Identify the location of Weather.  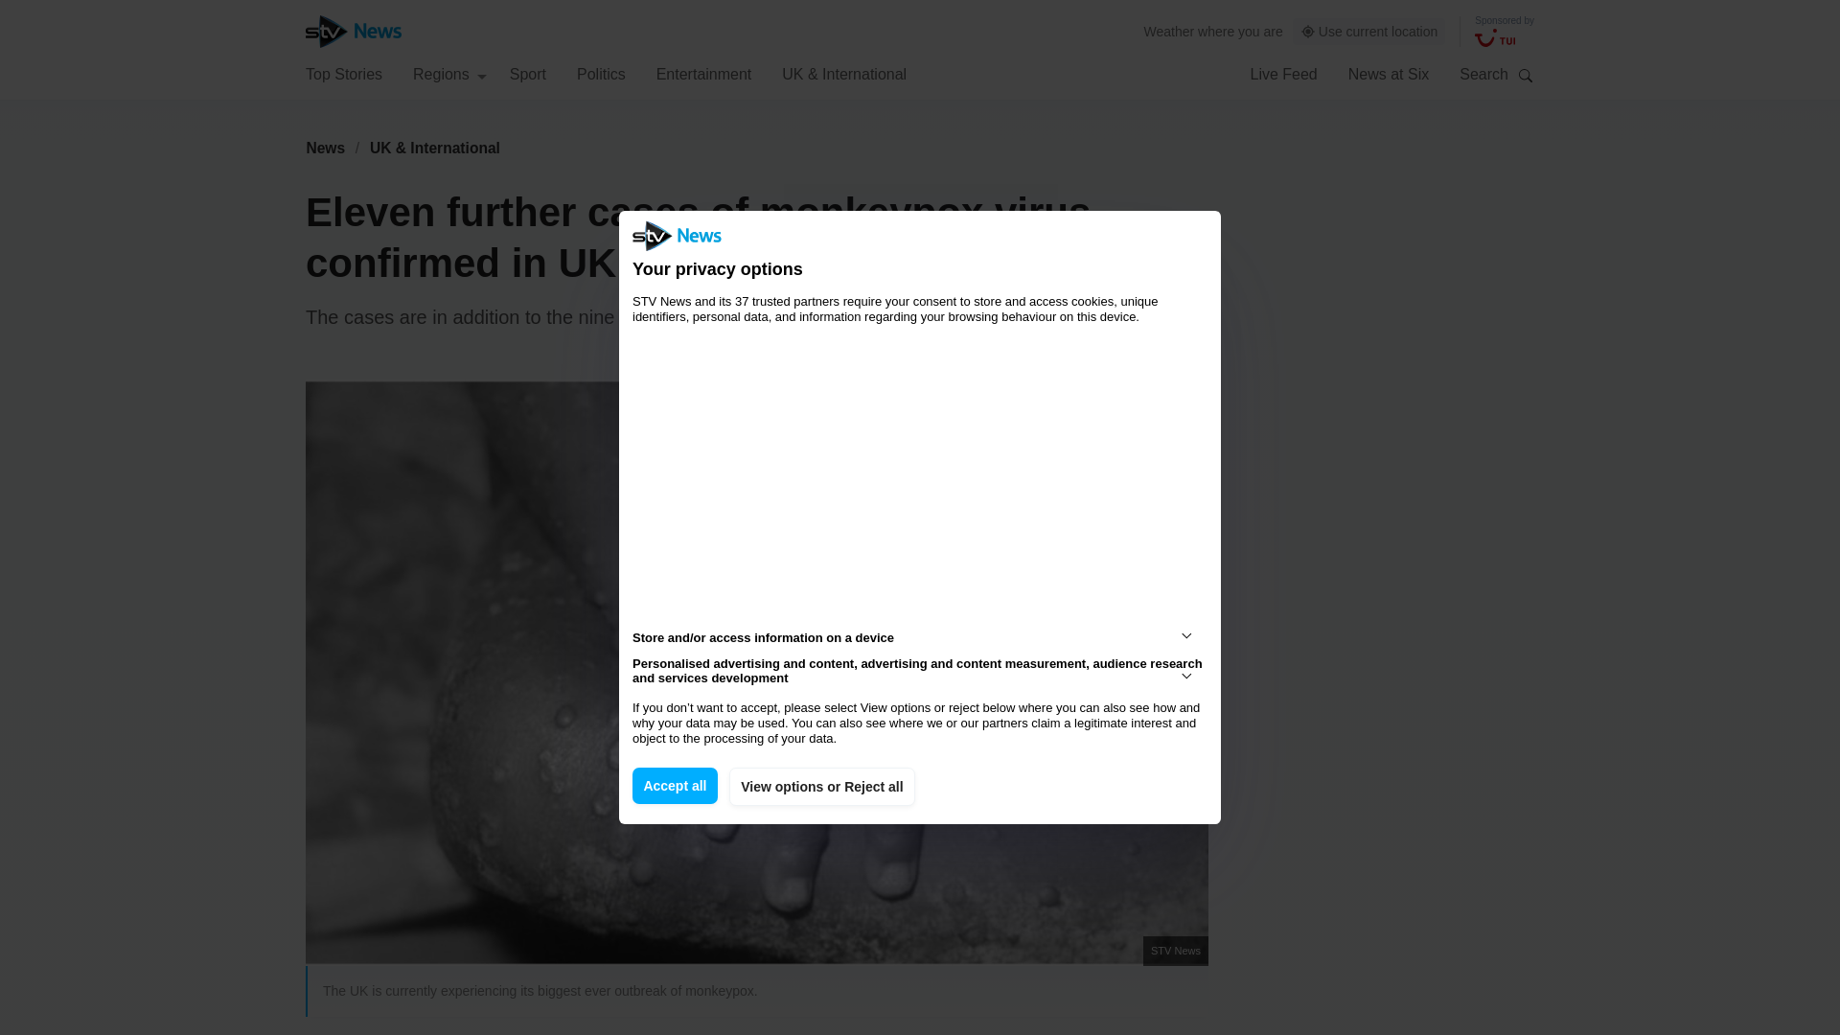
(1169, 31).